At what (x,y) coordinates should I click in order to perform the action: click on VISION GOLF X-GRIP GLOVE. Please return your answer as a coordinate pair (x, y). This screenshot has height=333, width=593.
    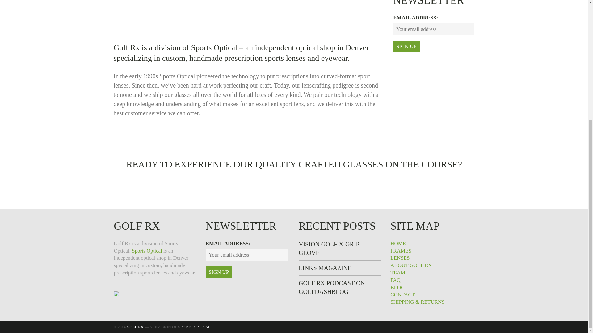
    Looking at the image, I should click on (329, 248).